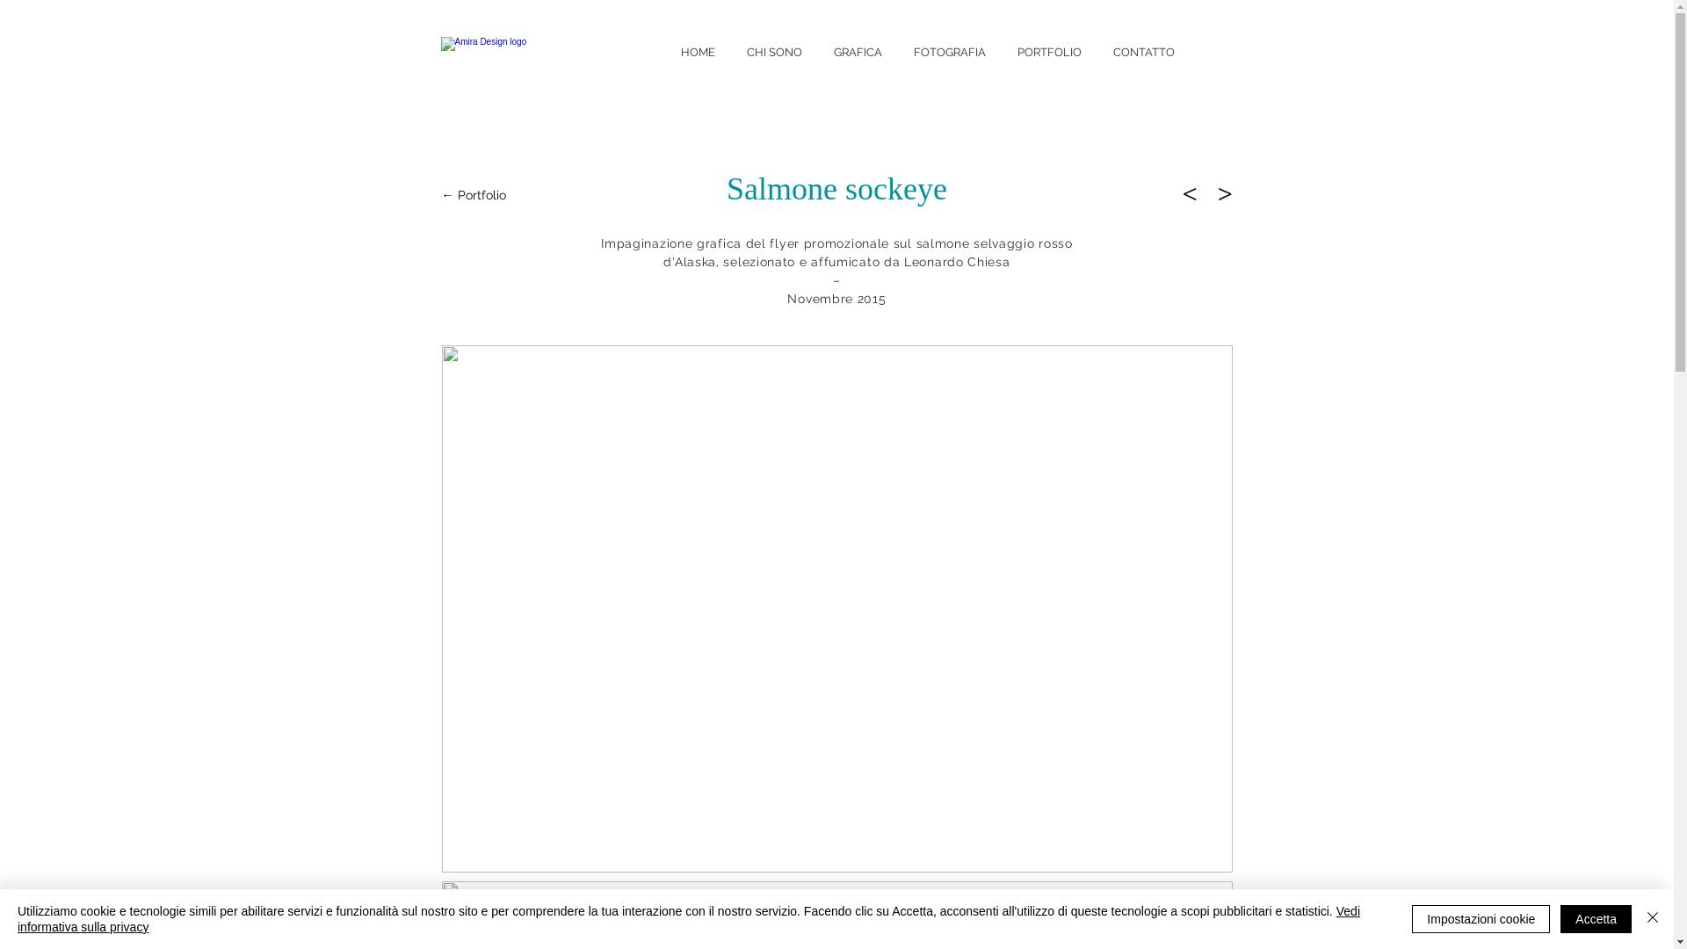 Image resolution: width=1687 pixels, height=949 pixels. I want to click on HOME, so click(698, 51).